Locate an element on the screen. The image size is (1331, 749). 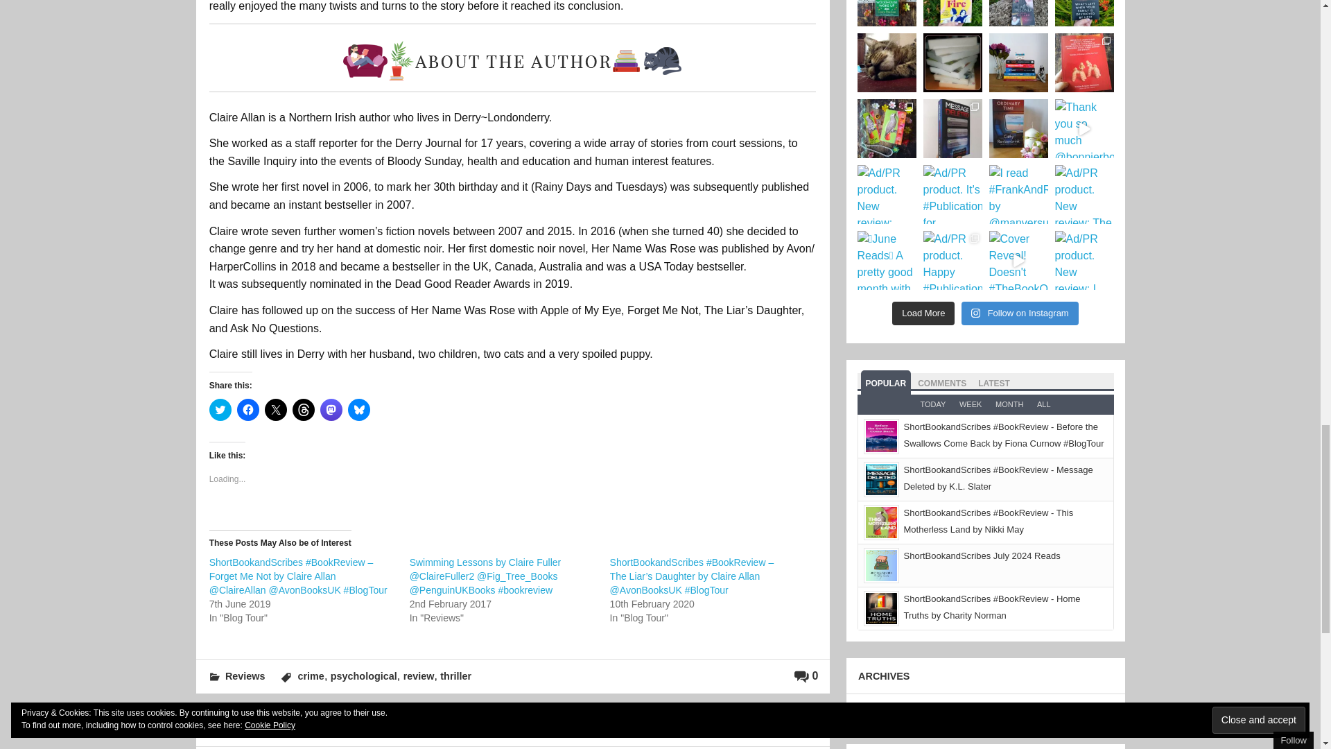
0 is located at coordinates (806, 675).